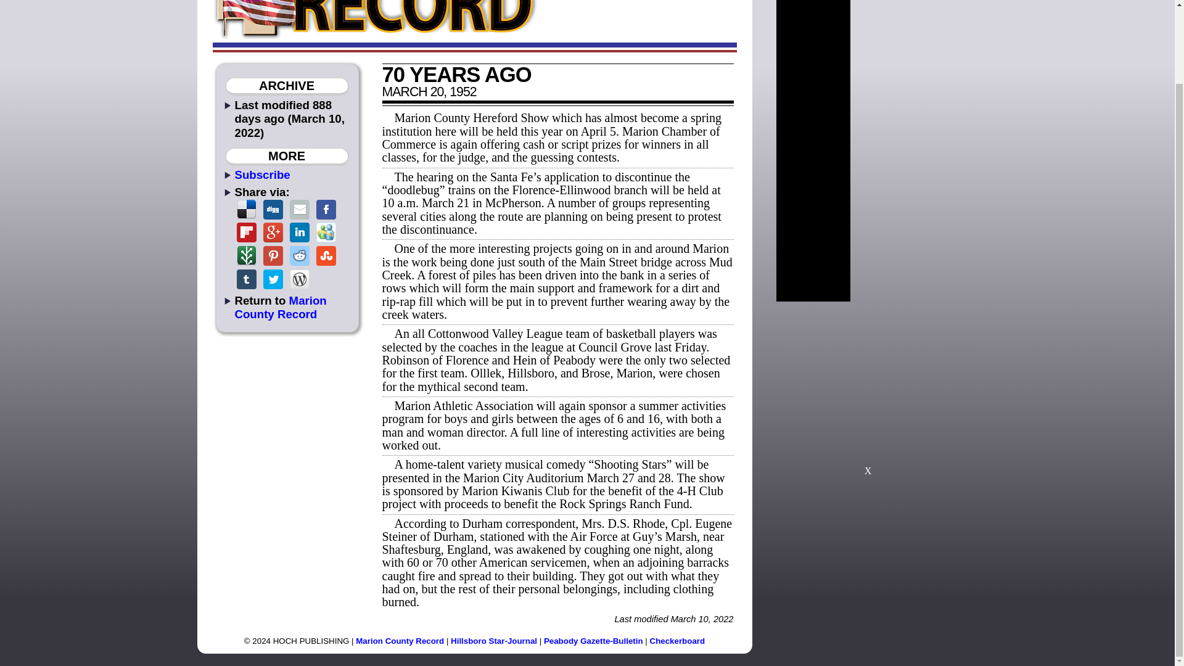 The height and width of the screenshot is (666, 1184). Describe the element at coordinates (400, 641) in the screenshot. I see `Marion County Record` at that location.